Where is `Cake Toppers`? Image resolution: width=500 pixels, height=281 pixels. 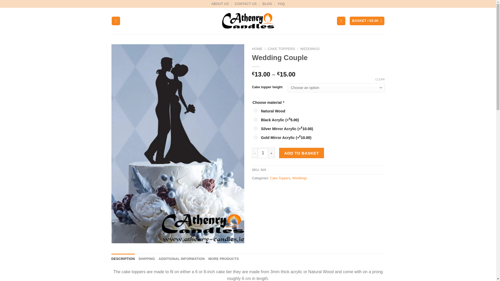 Cake Toppers is located at coordinates (280, 178).